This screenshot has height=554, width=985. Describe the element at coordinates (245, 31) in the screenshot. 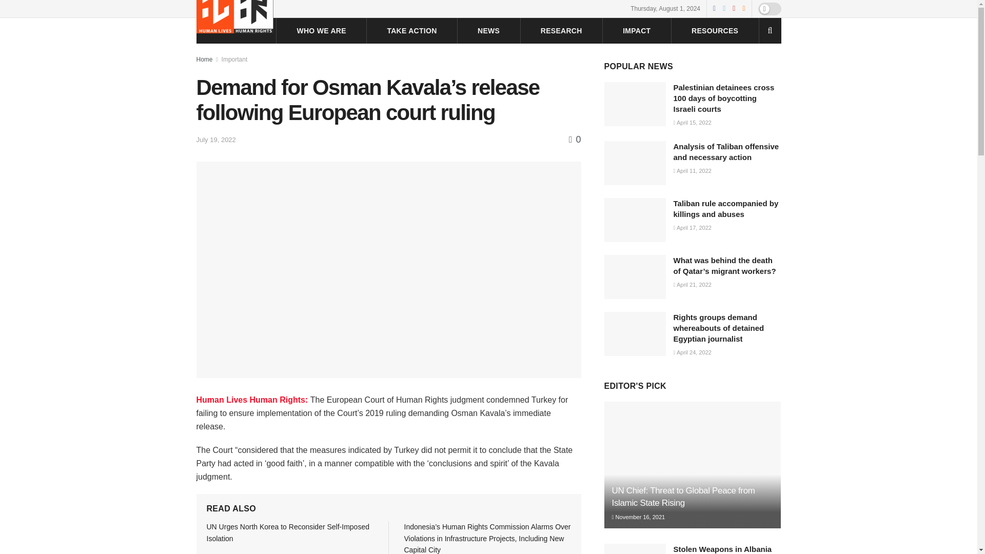

I see `HOME` at that location.